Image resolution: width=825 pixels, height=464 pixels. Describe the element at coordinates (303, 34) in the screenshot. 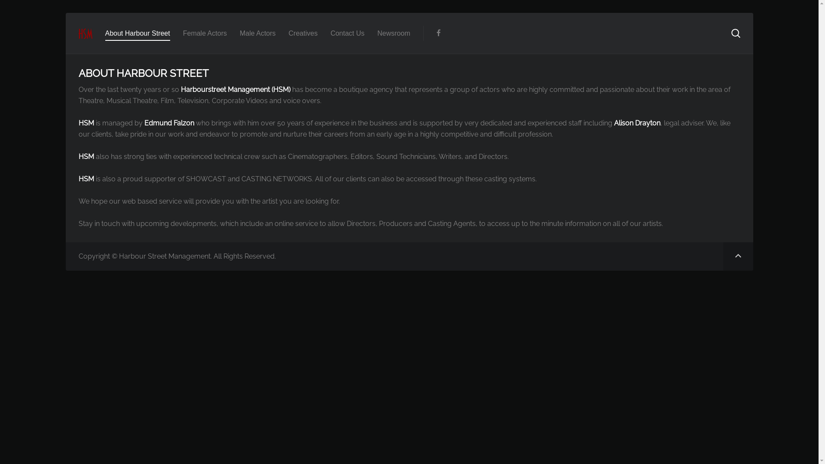

I see `Creatives` at that location.